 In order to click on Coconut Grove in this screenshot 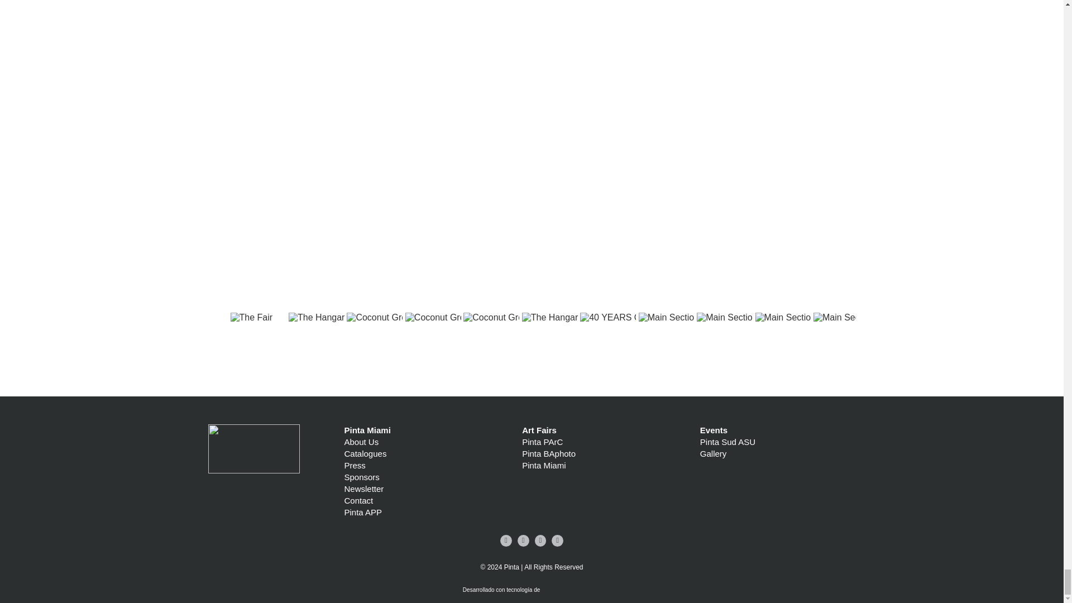, I will do `click(491, 341)`.